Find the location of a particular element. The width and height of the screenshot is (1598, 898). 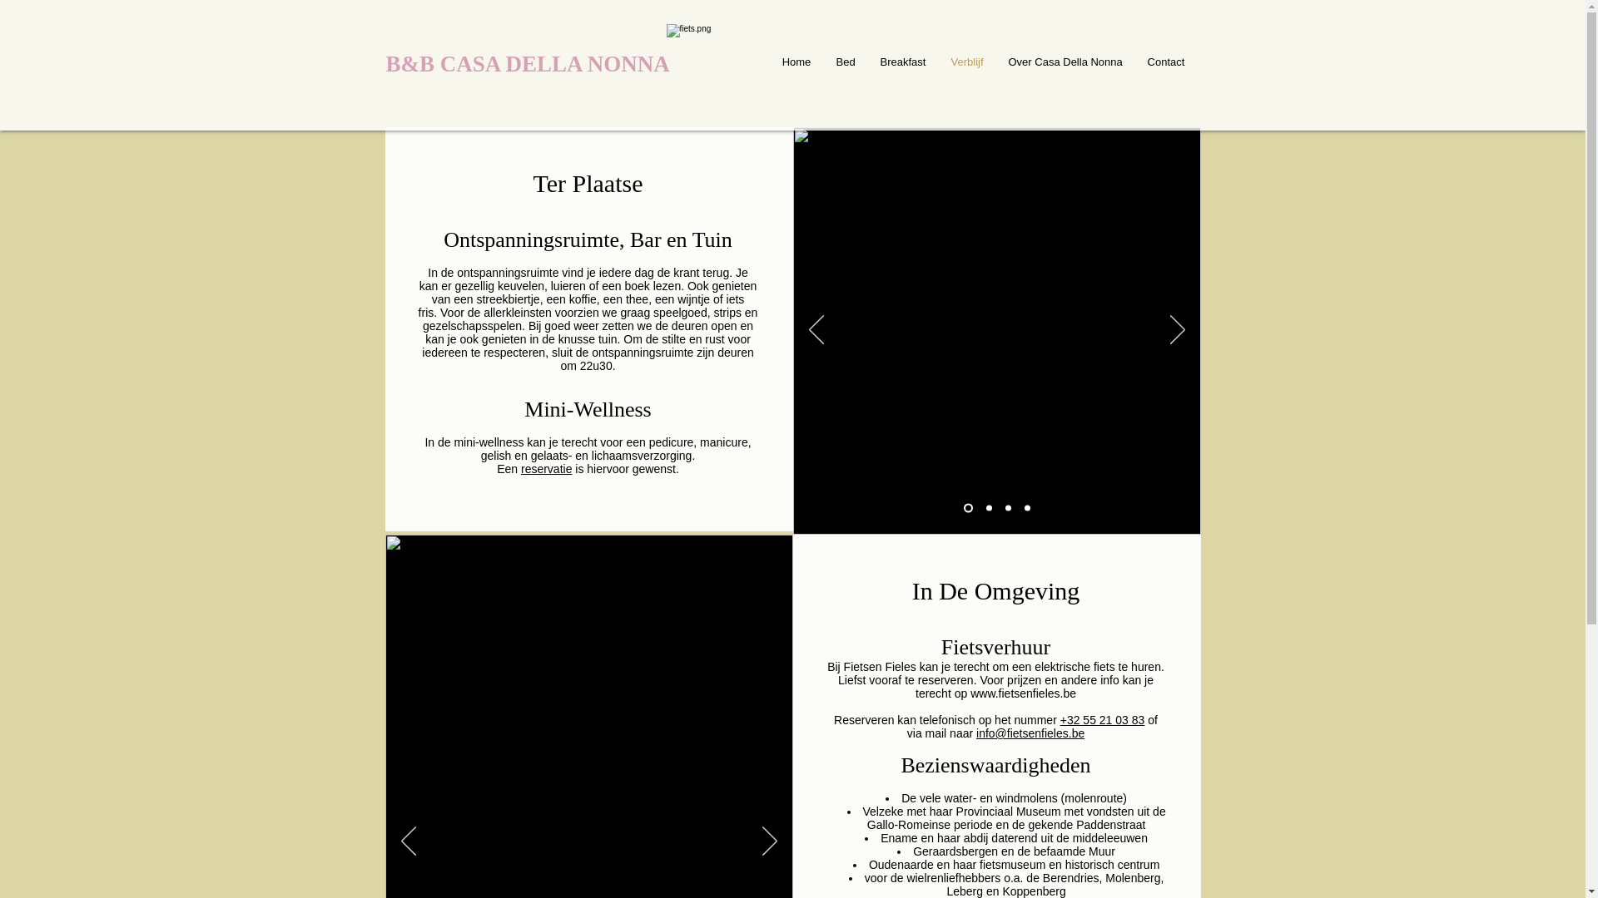

Home is located at coordinates (796, 62).